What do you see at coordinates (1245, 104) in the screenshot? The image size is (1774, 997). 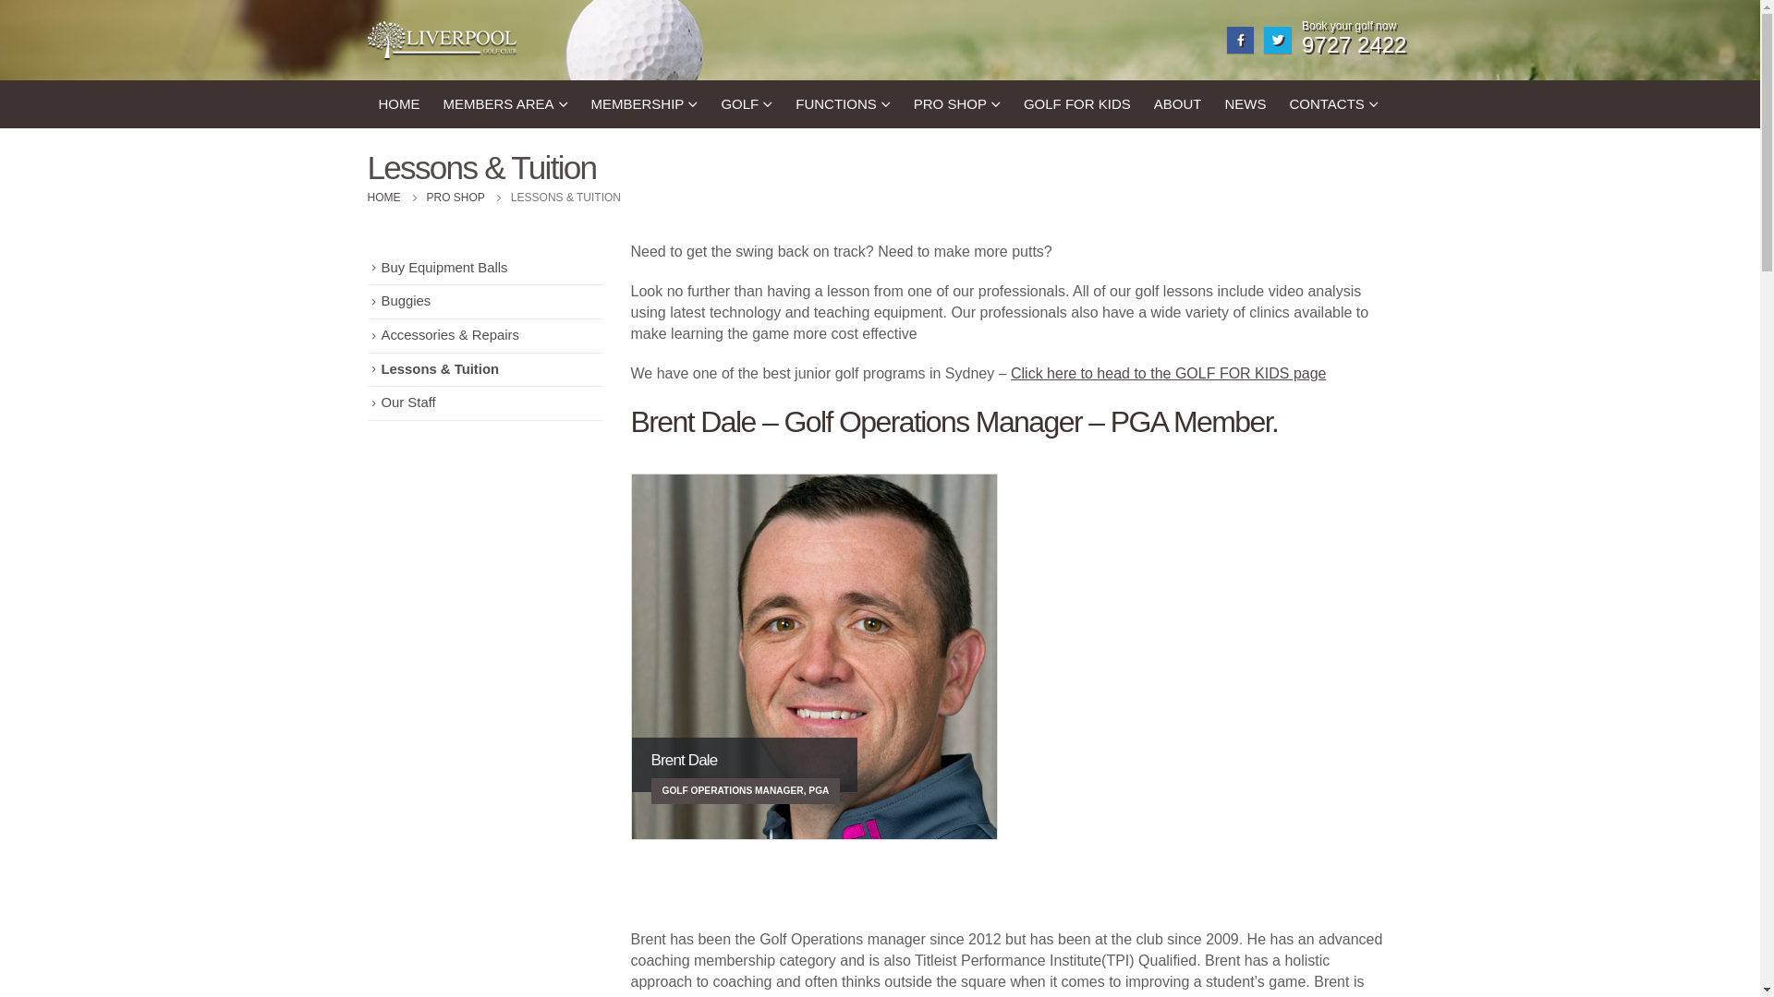 I see `NEWS` at bounding box center [1245, 104].